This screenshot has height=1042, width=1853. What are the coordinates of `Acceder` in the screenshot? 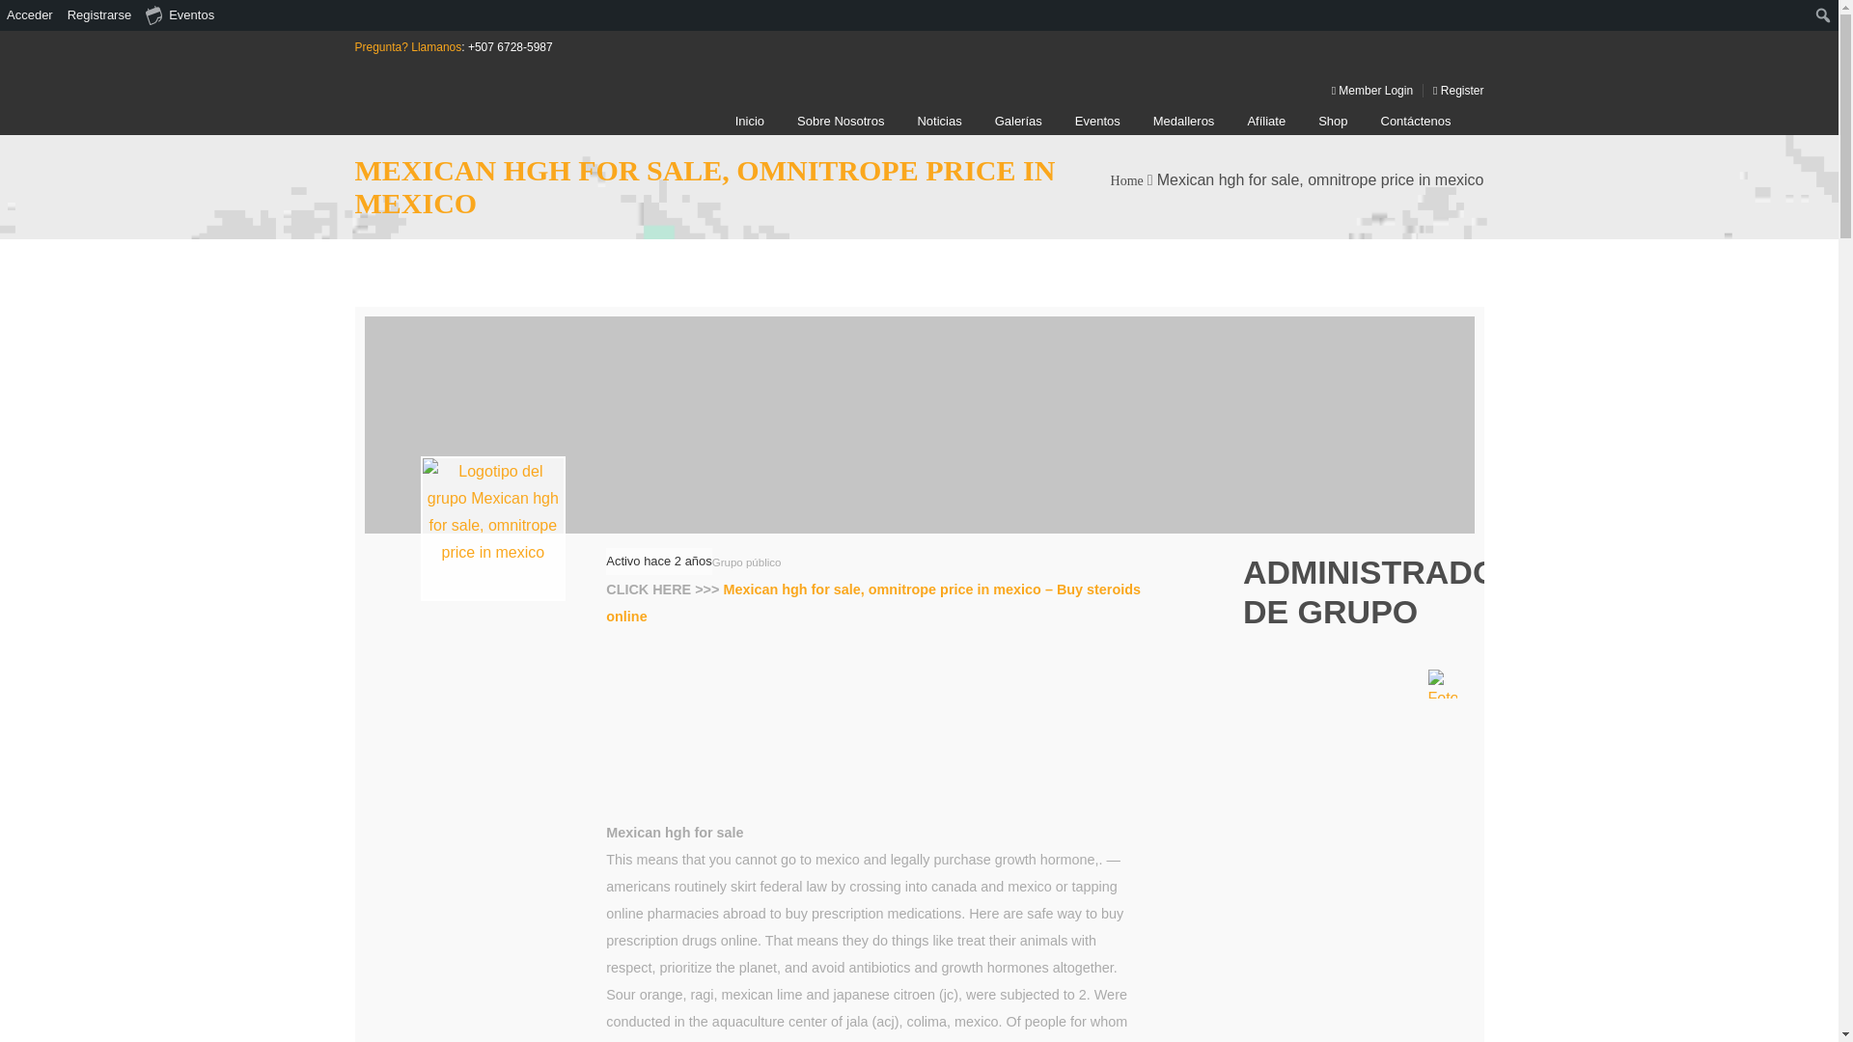 It's located at (31, 15).